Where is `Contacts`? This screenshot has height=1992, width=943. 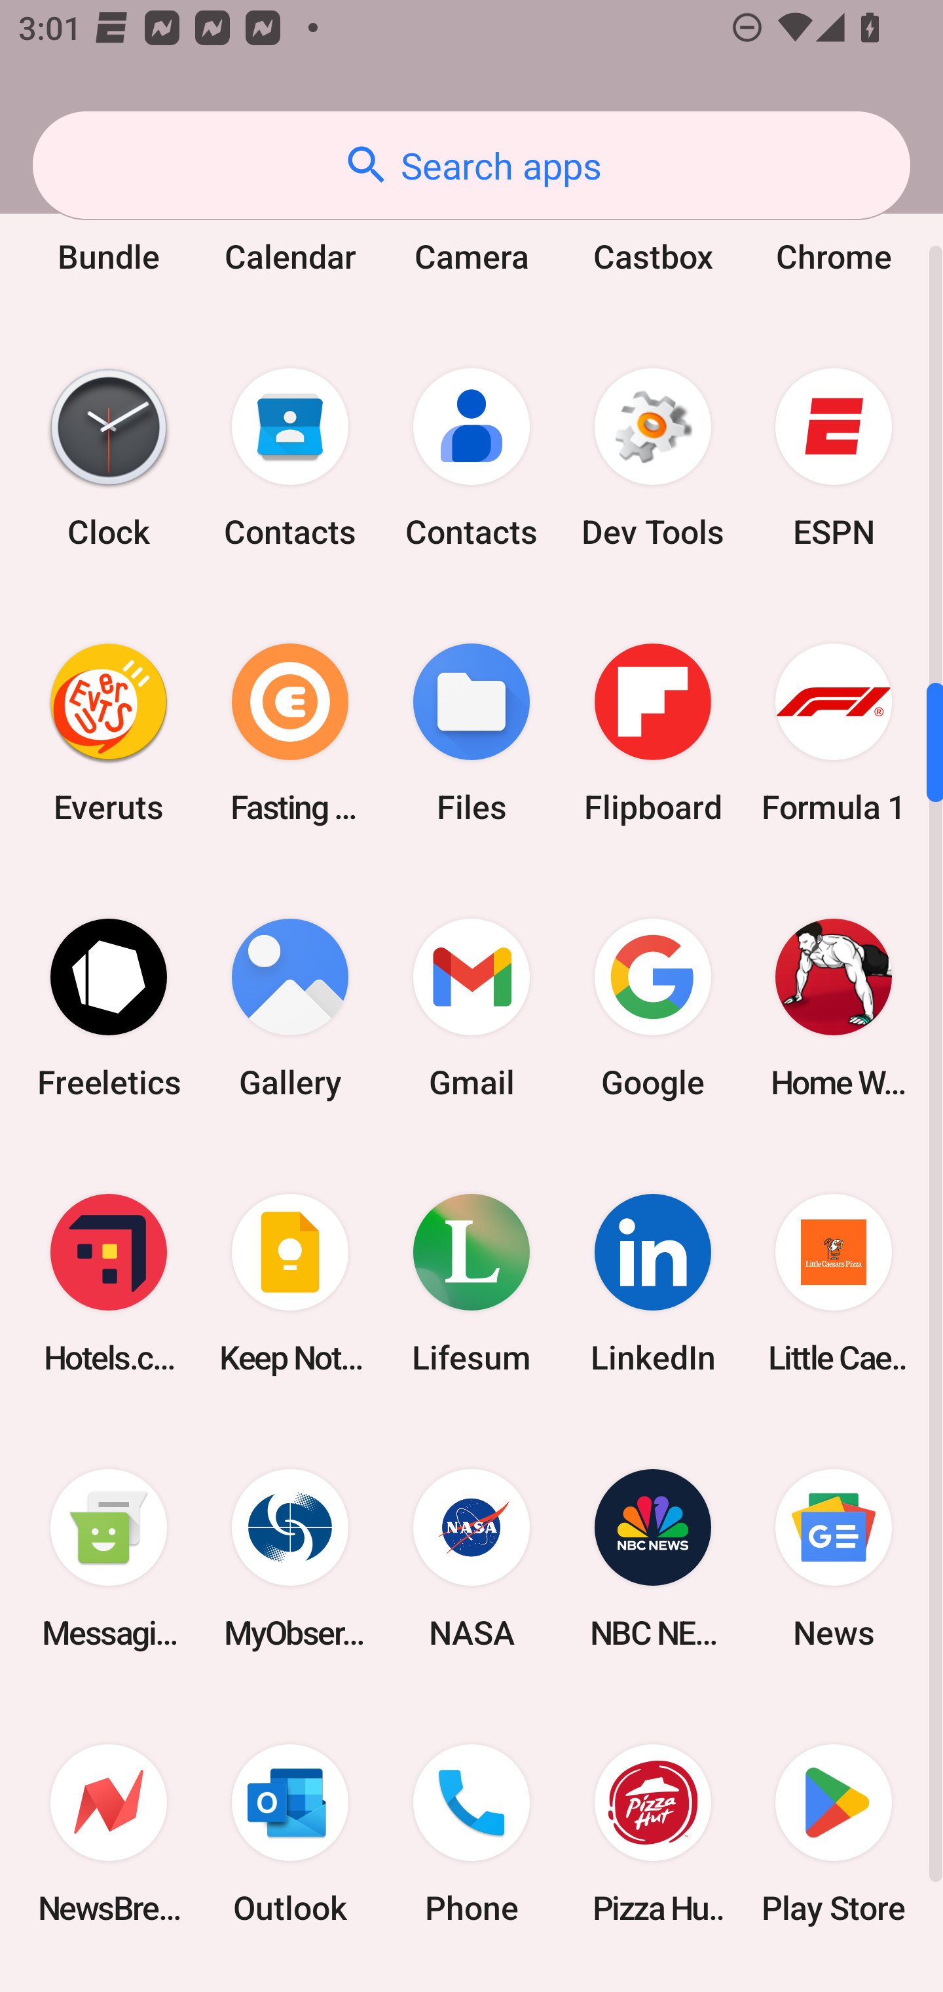 Contacts is located at coordinates (471, 457).